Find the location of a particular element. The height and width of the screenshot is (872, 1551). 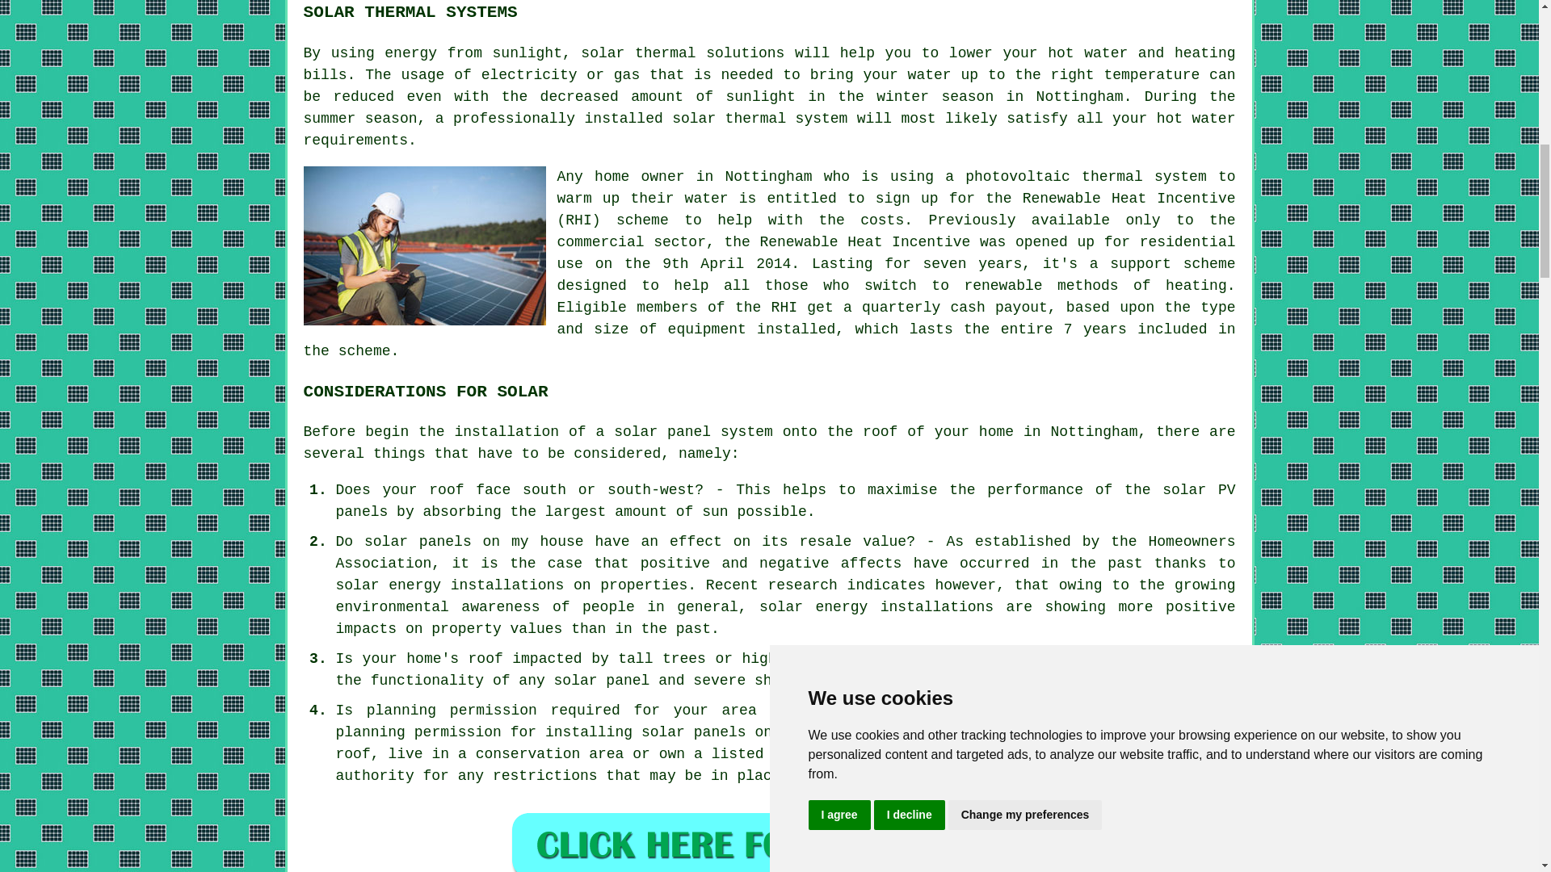

renewable is located at coordinates (1002, 286).